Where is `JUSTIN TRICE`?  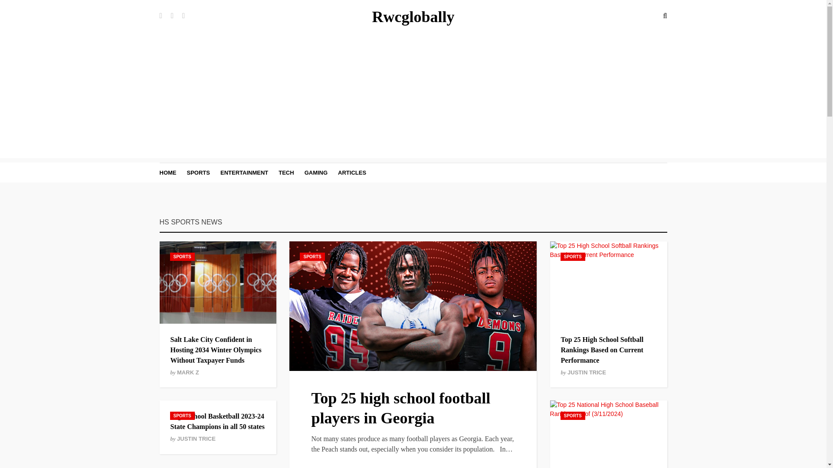
JUSTIN TRICE is located at coordinates (587, 373).